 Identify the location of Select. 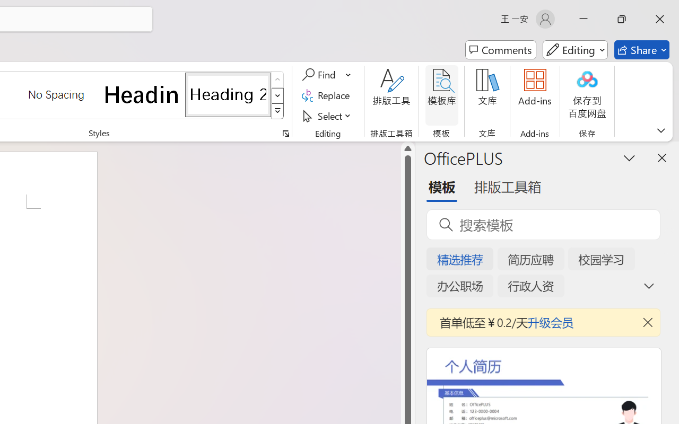
(328, 116).